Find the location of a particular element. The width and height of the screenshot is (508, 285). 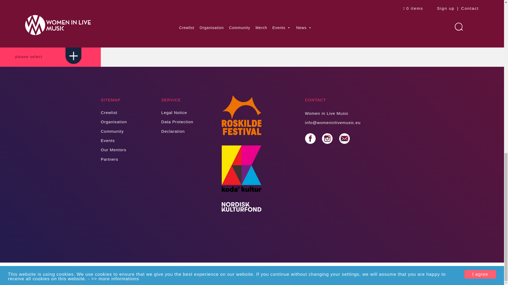

Data Protection Declaration is located at coordinates (177, 126).